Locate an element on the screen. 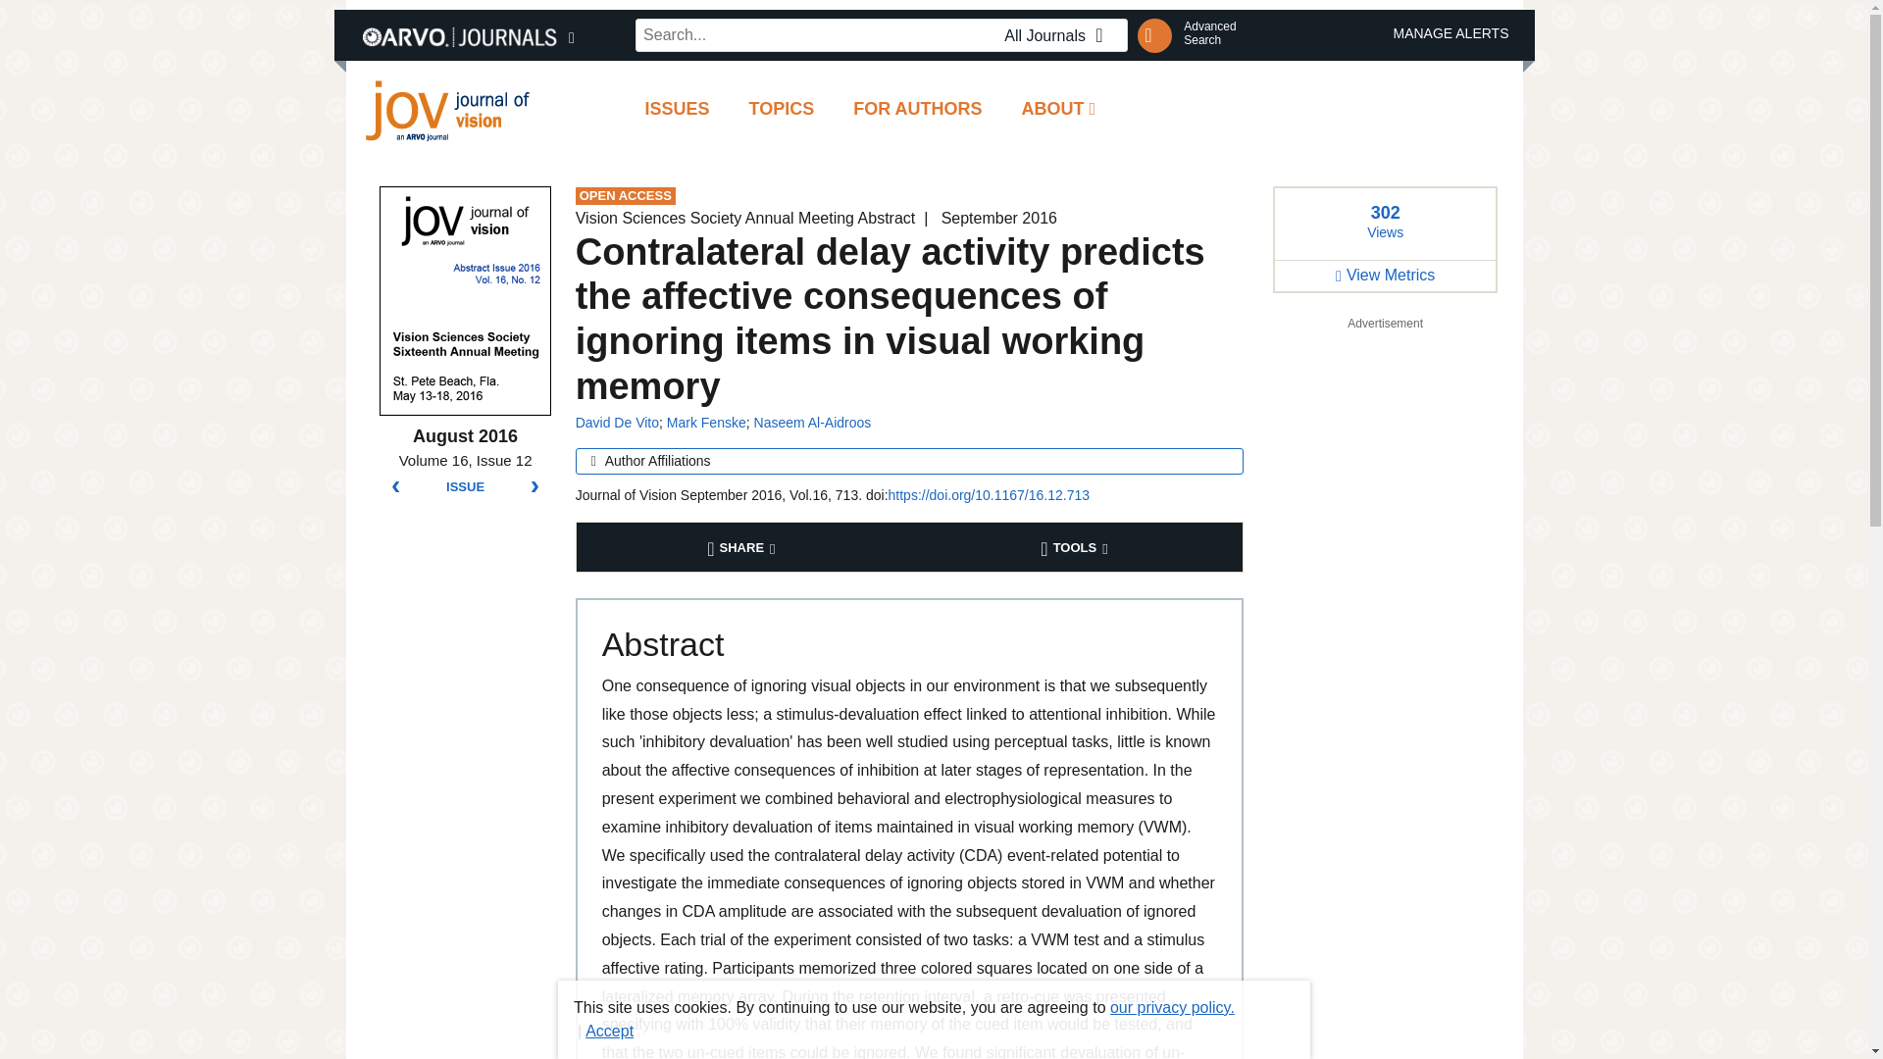 This screenshot has width=1883, height=1059. SHARE is located at coordinates (743, 547).